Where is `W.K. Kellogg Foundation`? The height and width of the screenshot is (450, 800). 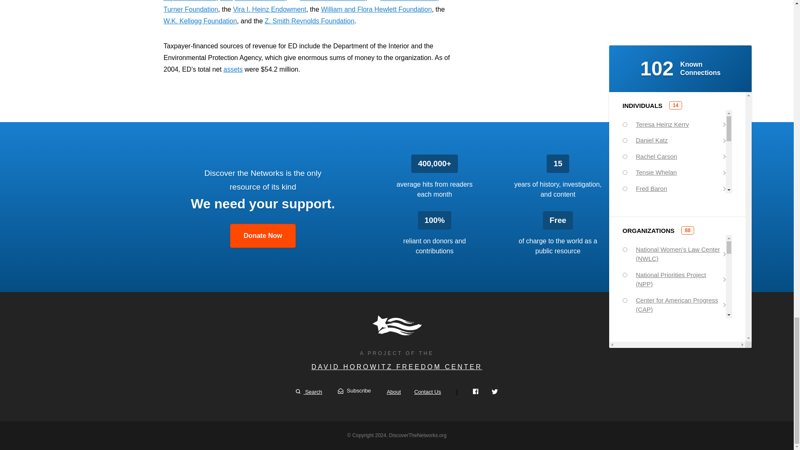 W.K. Kellogg Foundation is located at coordinates (200, 21).